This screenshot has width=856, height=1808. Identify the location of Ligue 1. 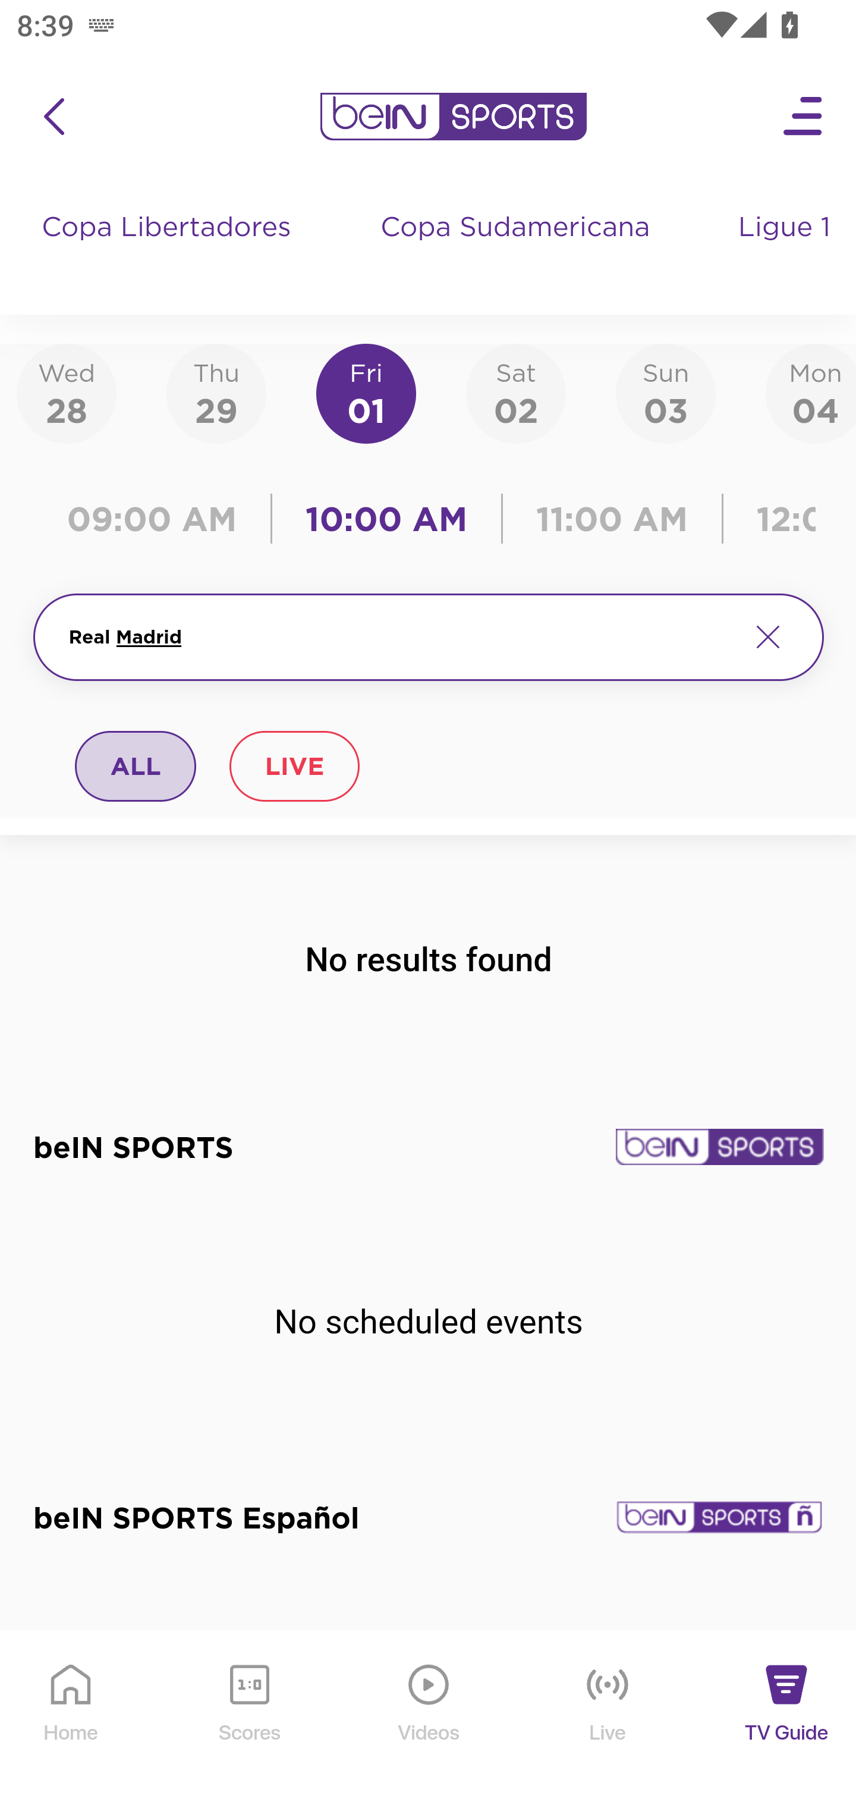
(786, 250).